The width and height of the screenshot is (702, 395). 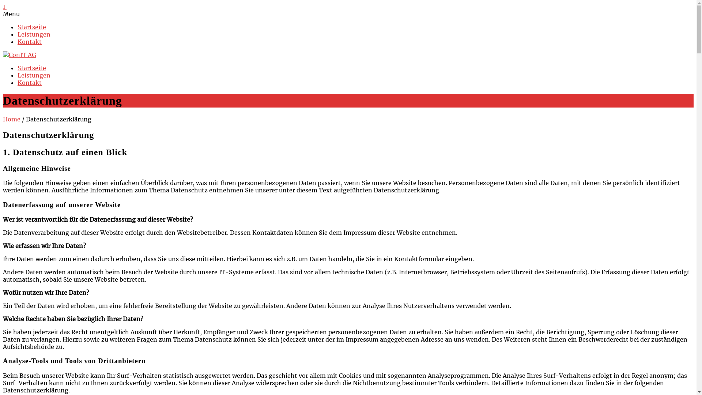 I want to click on Home, so click(x=12, y=119).